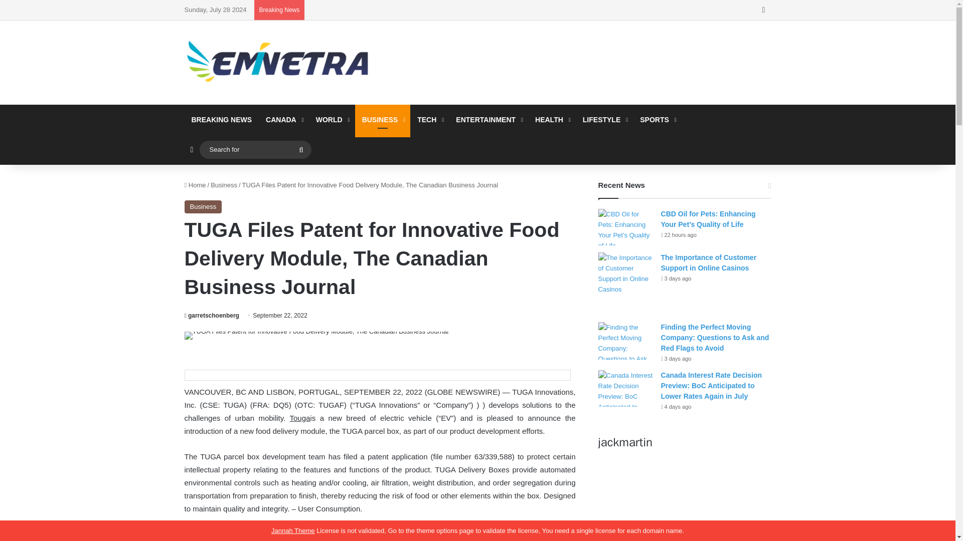 This screenshot has width=963, height=541. Describe the element at coordinates (195, 184) in the screenshot. I see `Home` at that location.